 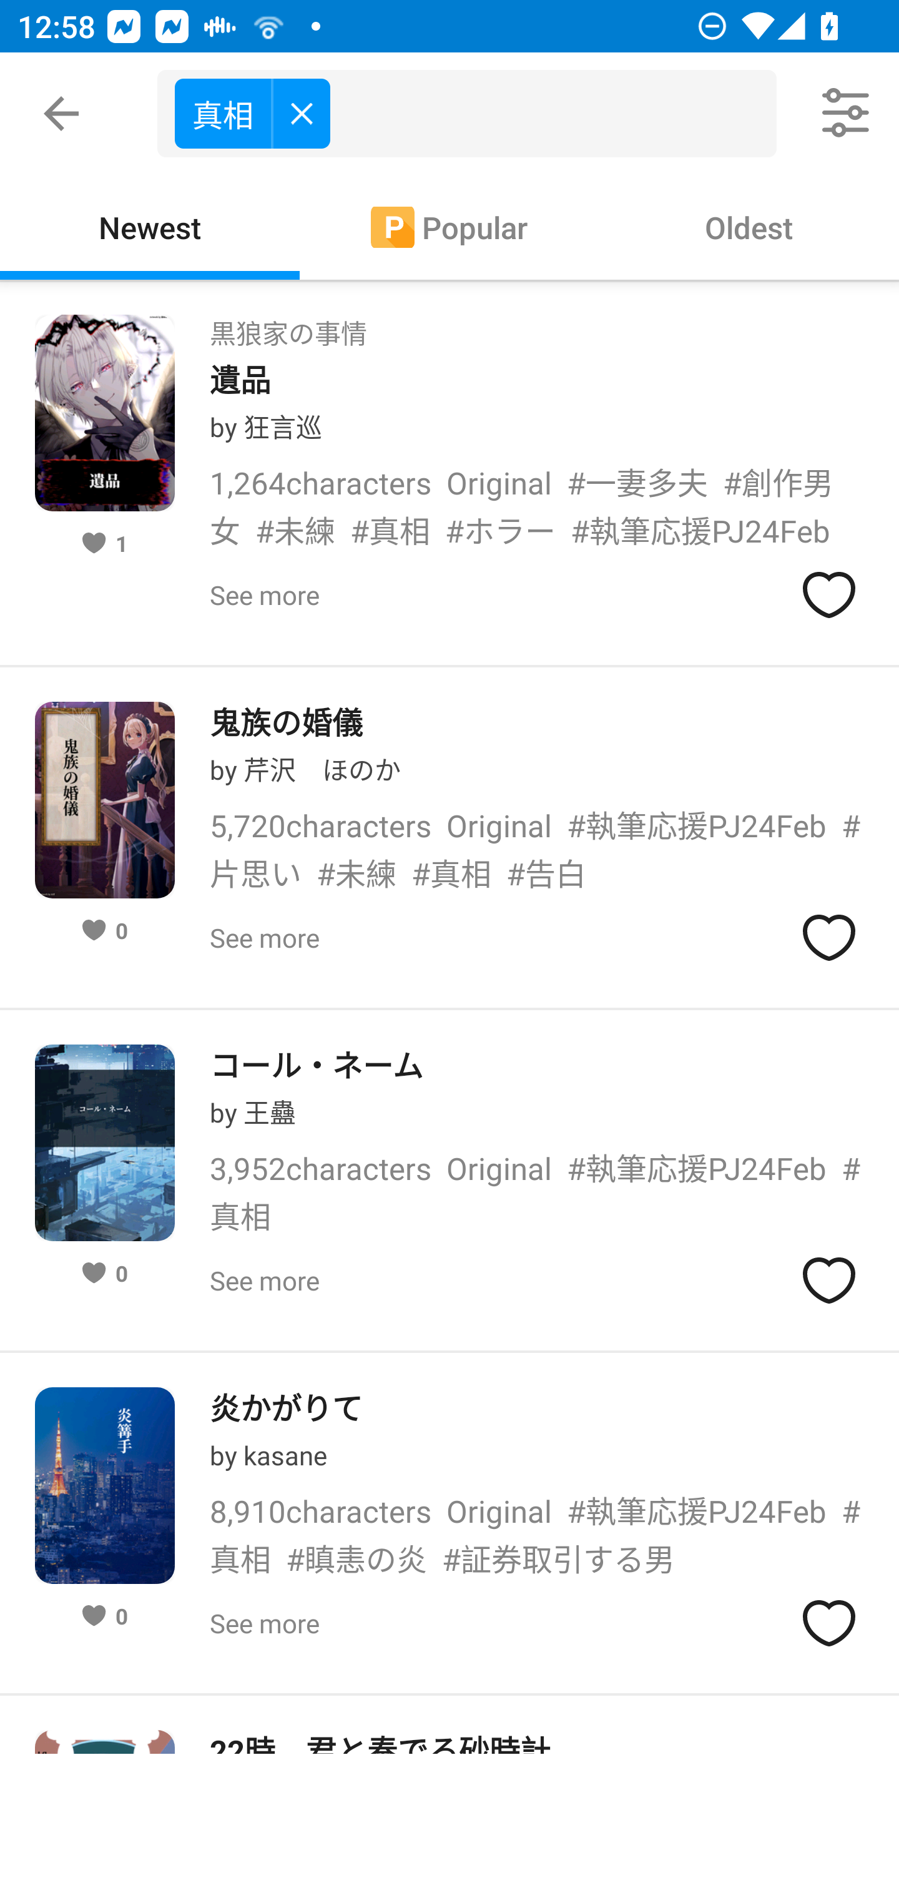 I want to click on Filters, so click(x=847, y=114).